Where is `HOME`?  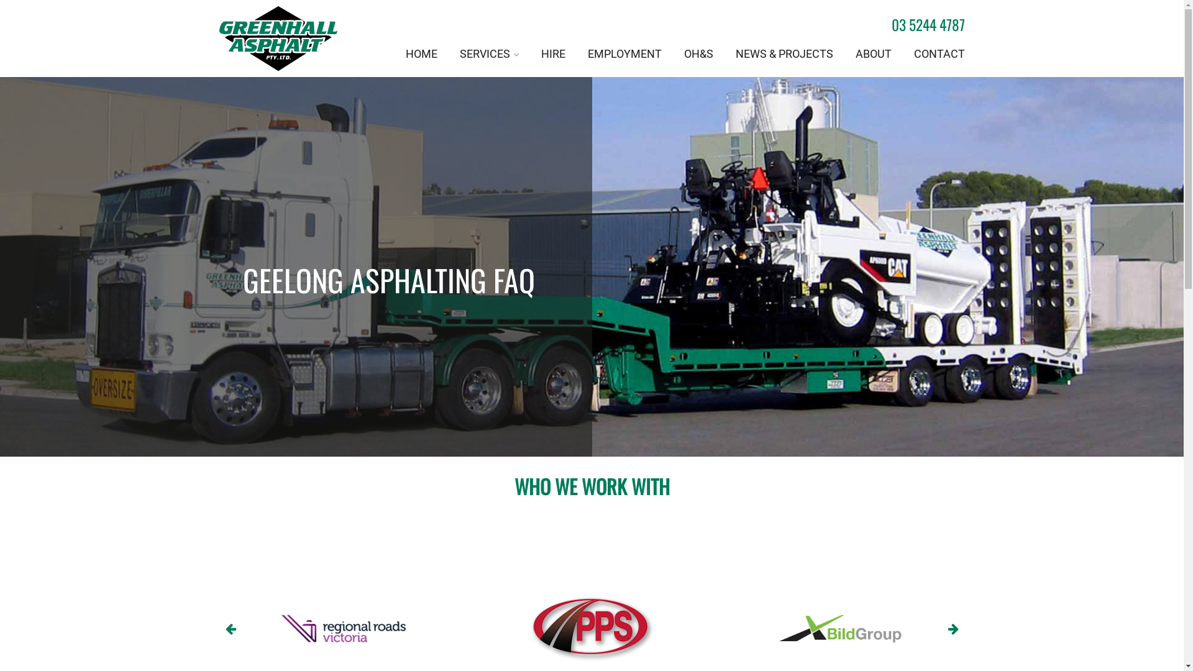 HOME is located at coordinates (421, 55).